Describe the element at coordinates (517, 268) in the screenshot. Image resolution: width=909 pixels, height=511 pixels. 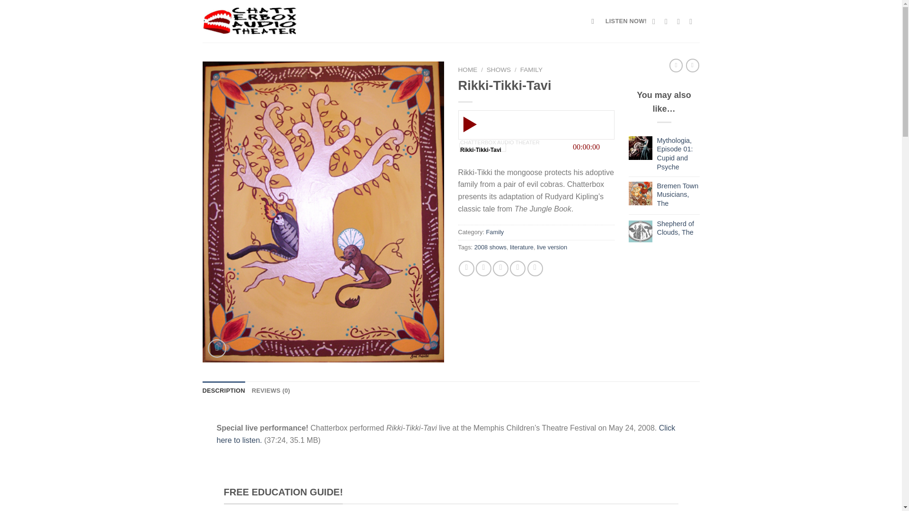
I see `Pin on Pinterest` at that location.